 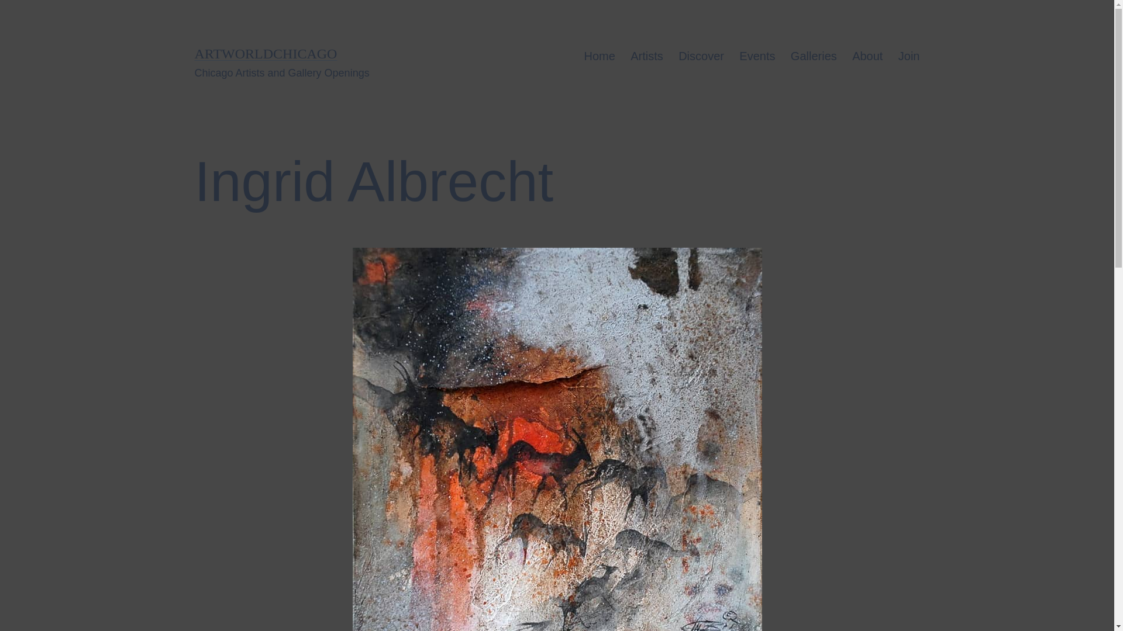 What do you see at coordinates (599, 56) in the screenshot?
I see `Home` at bounding box center [599, 56].